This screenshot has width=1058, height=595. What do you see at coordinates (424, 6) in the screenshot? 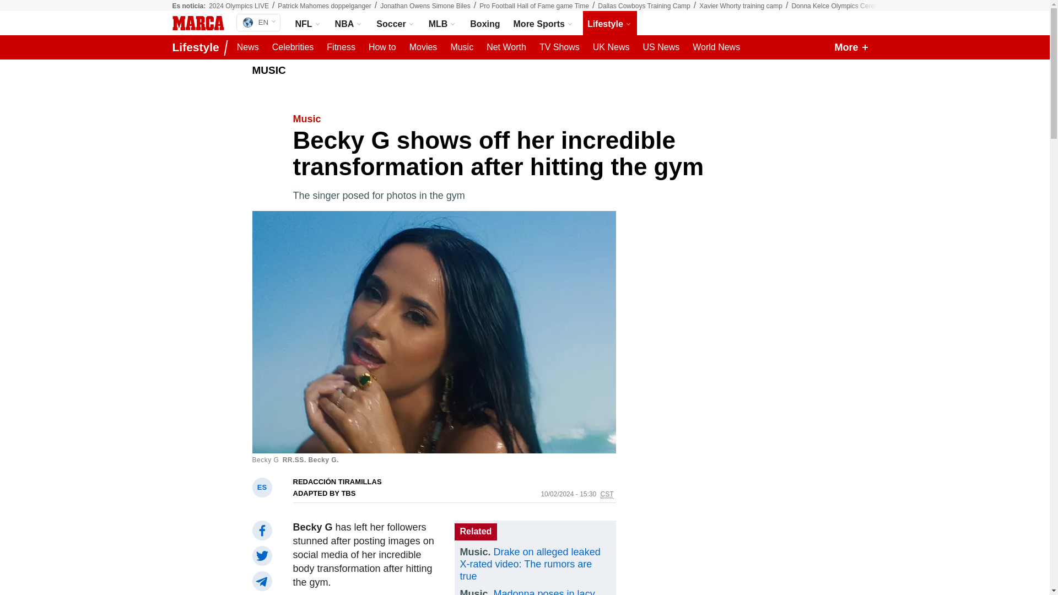
I see `Jonathan Owens Simone Biles` at bounding box center [424, 6].